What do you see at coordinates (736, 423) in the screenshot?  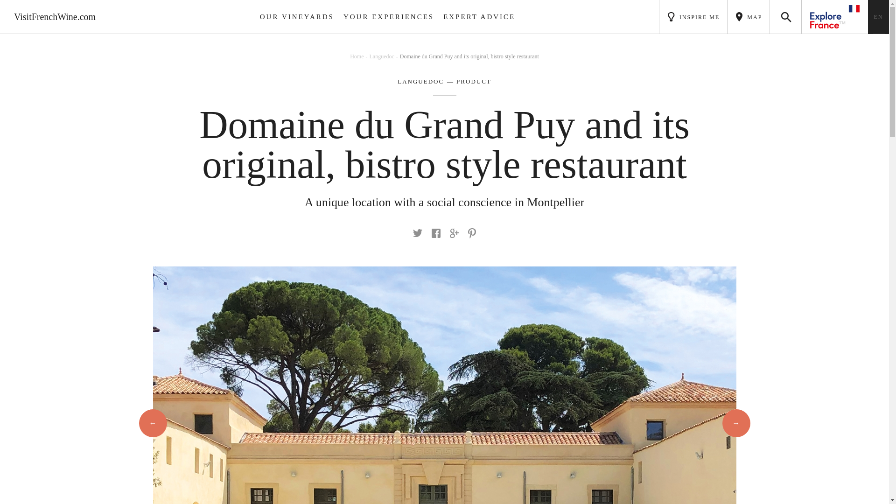 I see `Next` at bounding box center [736, 423].